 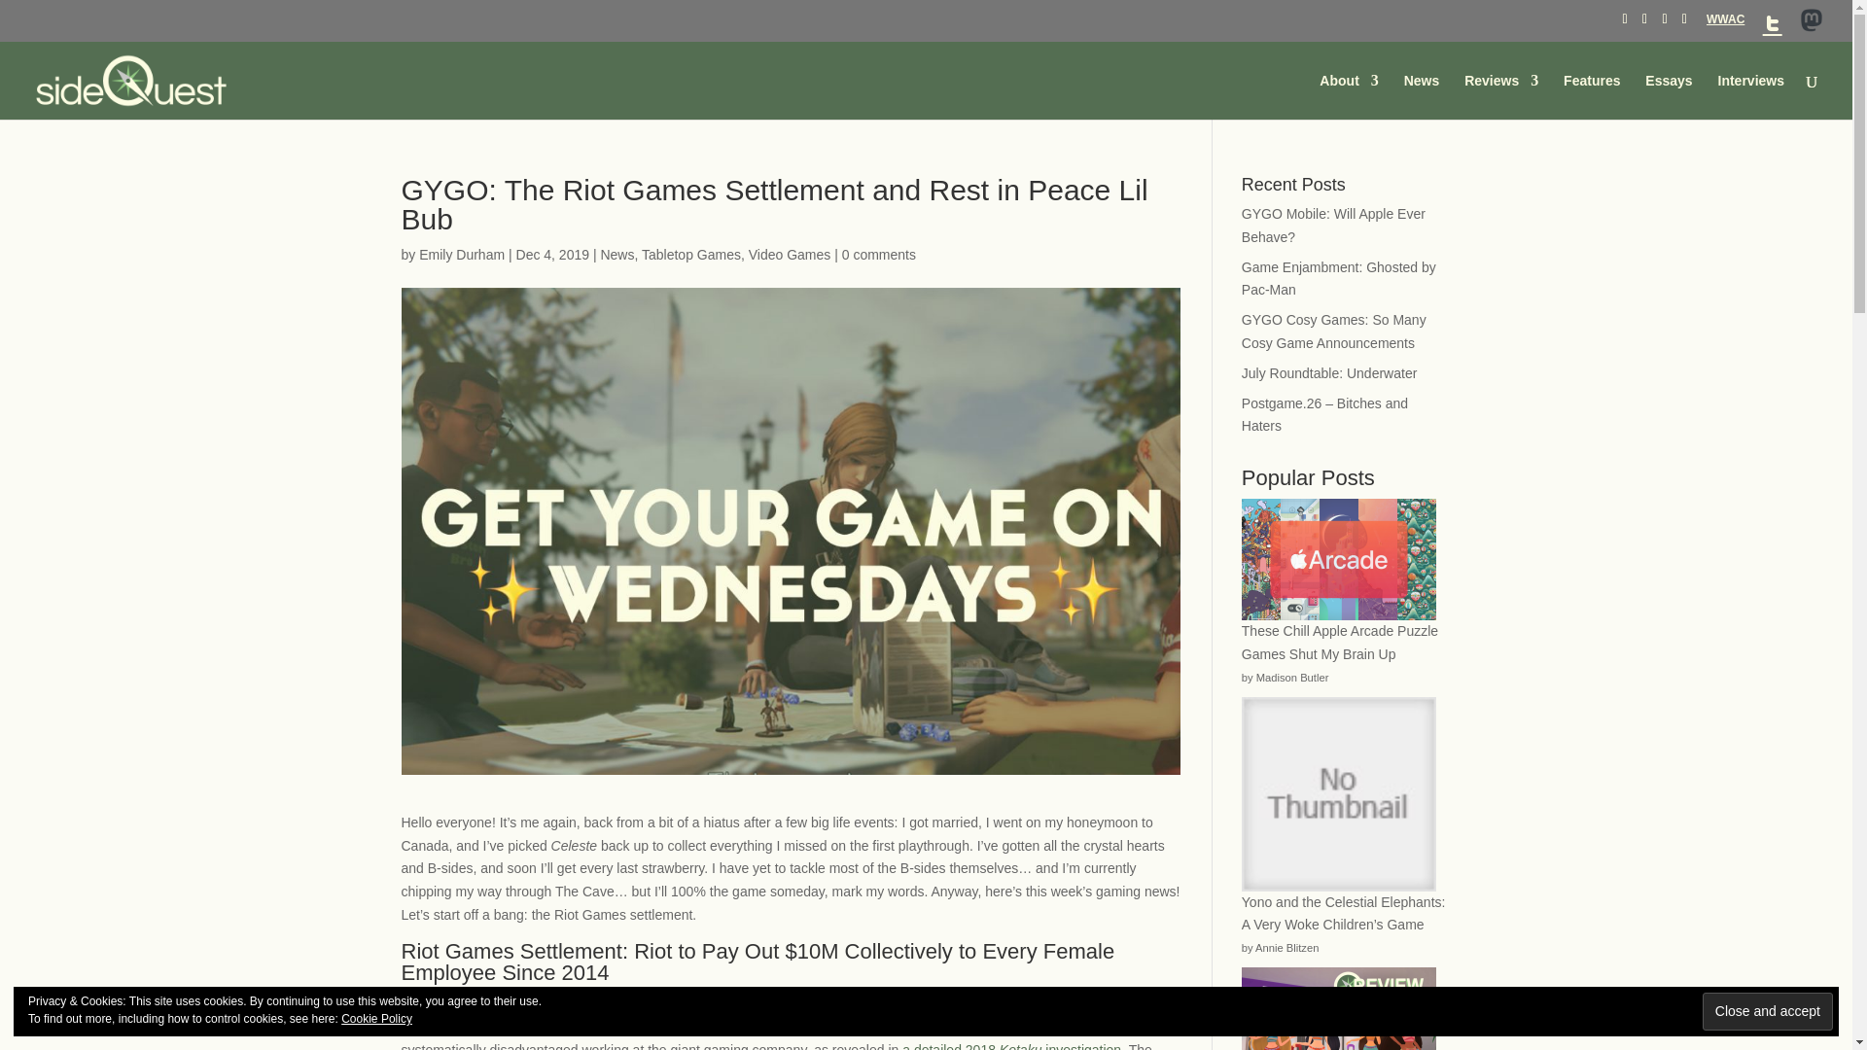 What do you see at coordinates (1725, 23) in the screenshot?
I see `WWAC` at bounding box center [1725, 23].